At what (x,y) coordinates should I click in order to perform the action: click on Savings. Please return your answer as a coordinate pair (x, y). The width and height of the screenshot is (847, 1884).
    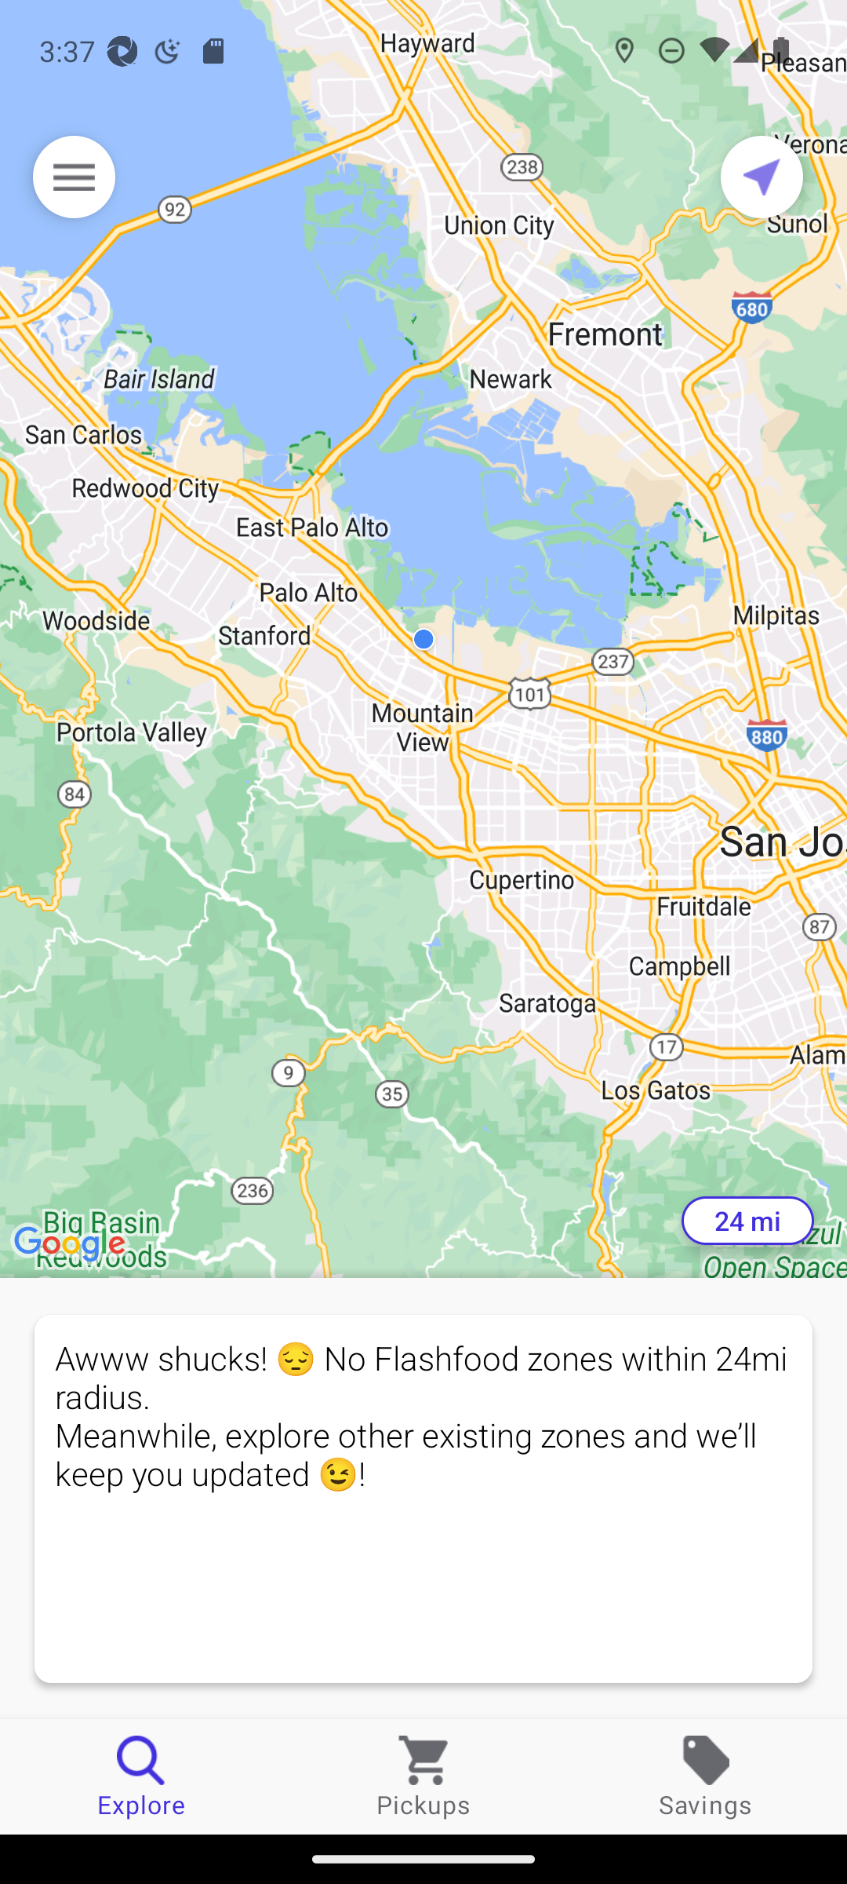
    Looking at the image, I should click on (706, 1776).